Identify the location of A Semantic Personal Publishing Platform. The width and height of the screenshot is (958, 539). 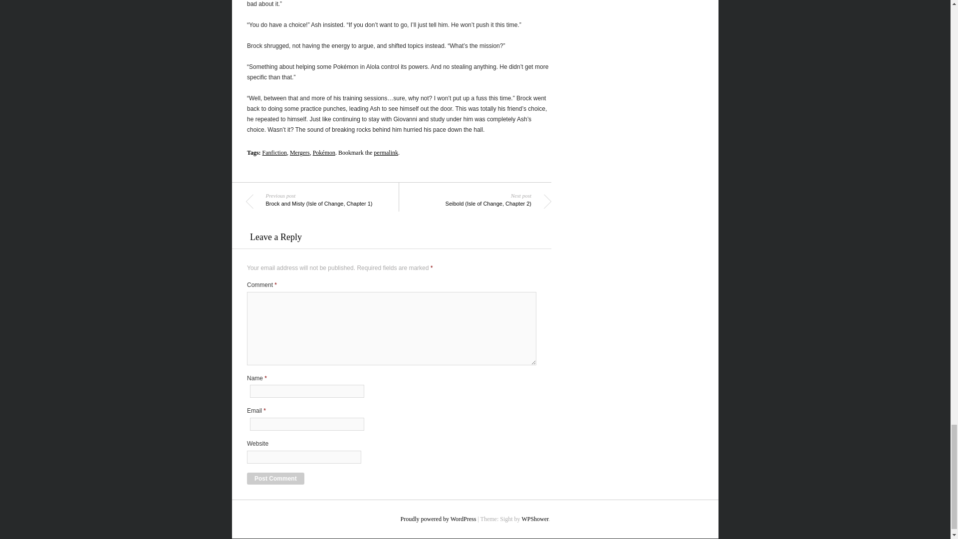
(438, 519).